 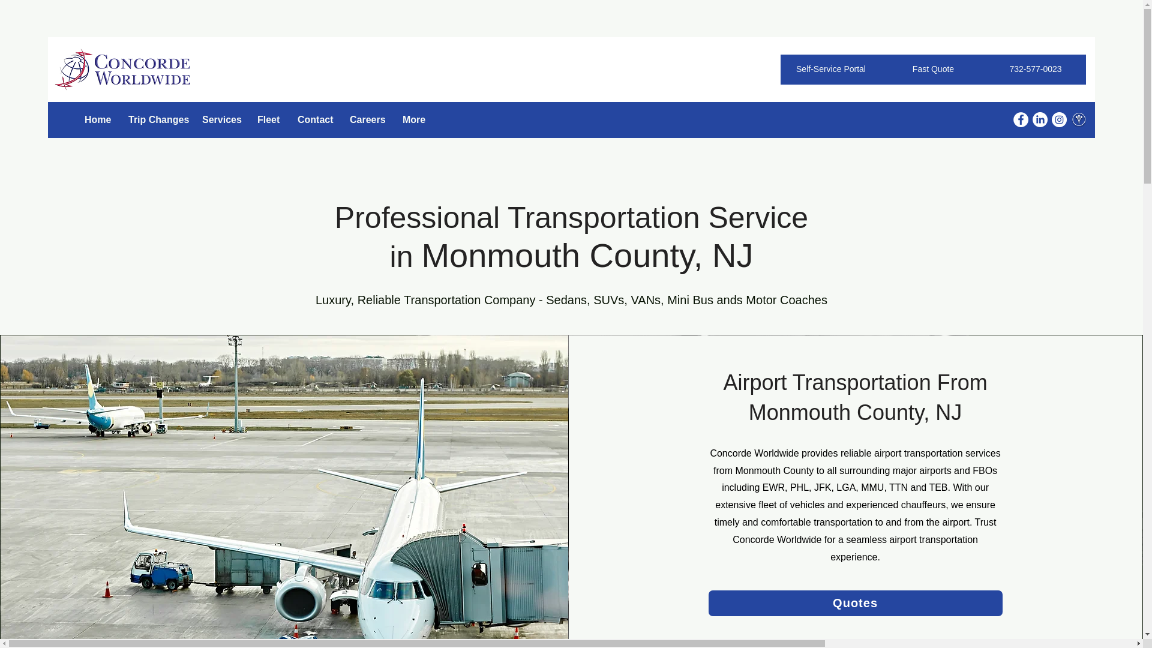 What do you see at coordinates (269, 119) in the screenshot?
I see `Fleet` at bounding box center [269, 119].